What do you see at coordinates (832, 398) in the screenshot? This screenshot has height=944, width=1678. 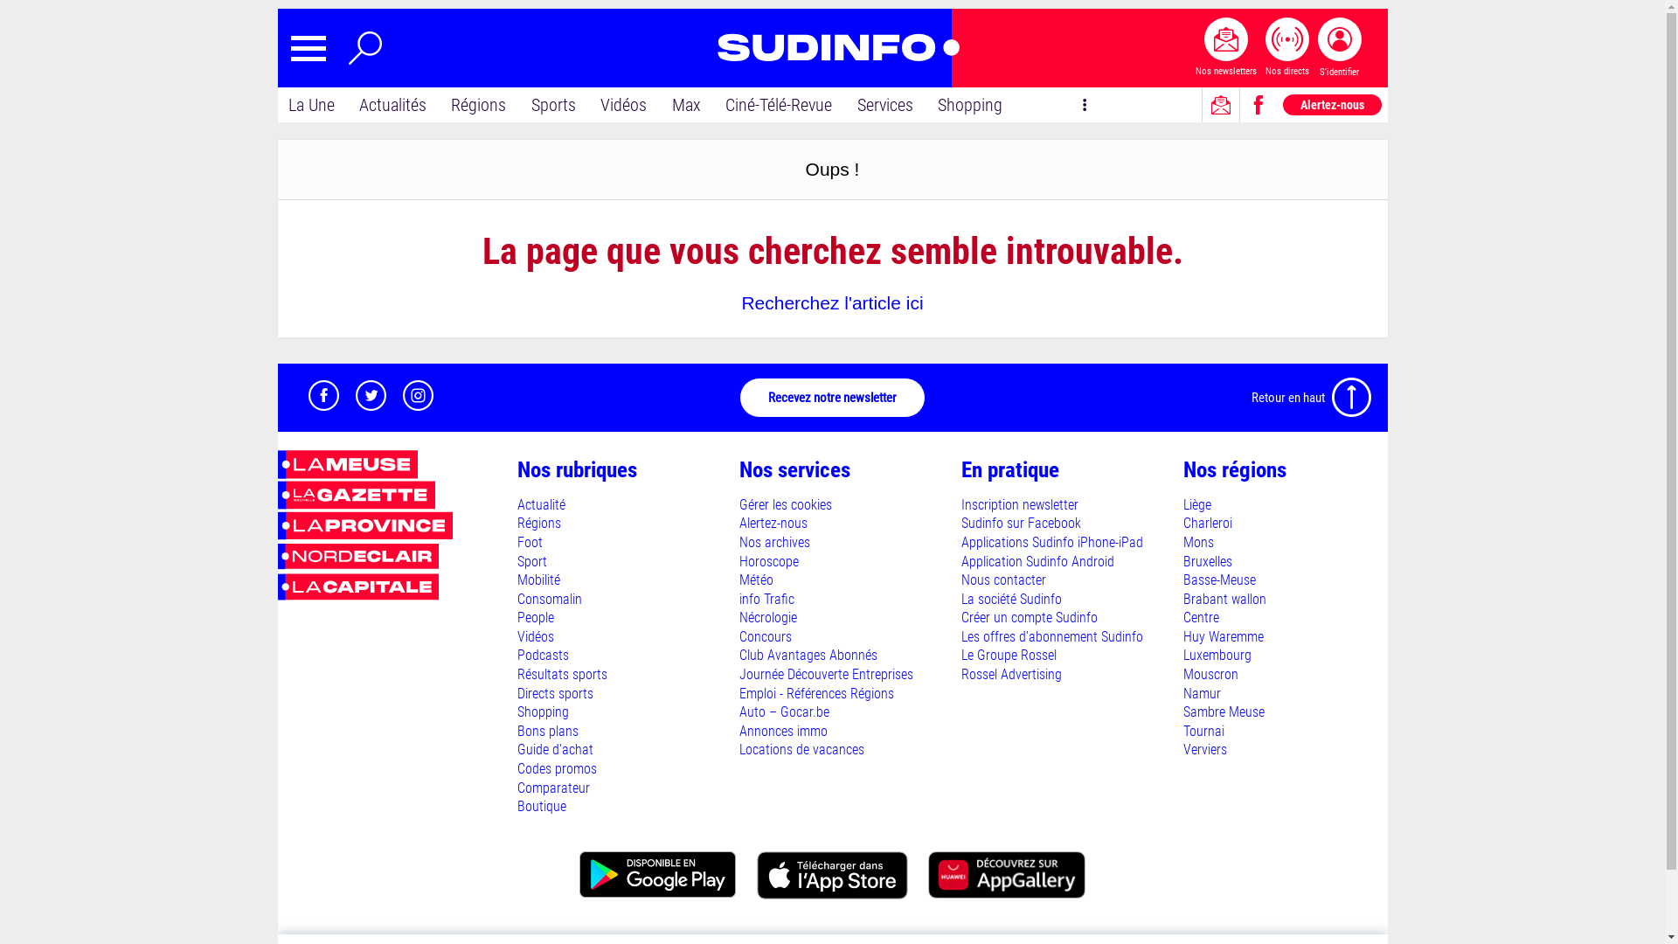 I see `Recevez notre newsletter` at bounding box center [832, 398].